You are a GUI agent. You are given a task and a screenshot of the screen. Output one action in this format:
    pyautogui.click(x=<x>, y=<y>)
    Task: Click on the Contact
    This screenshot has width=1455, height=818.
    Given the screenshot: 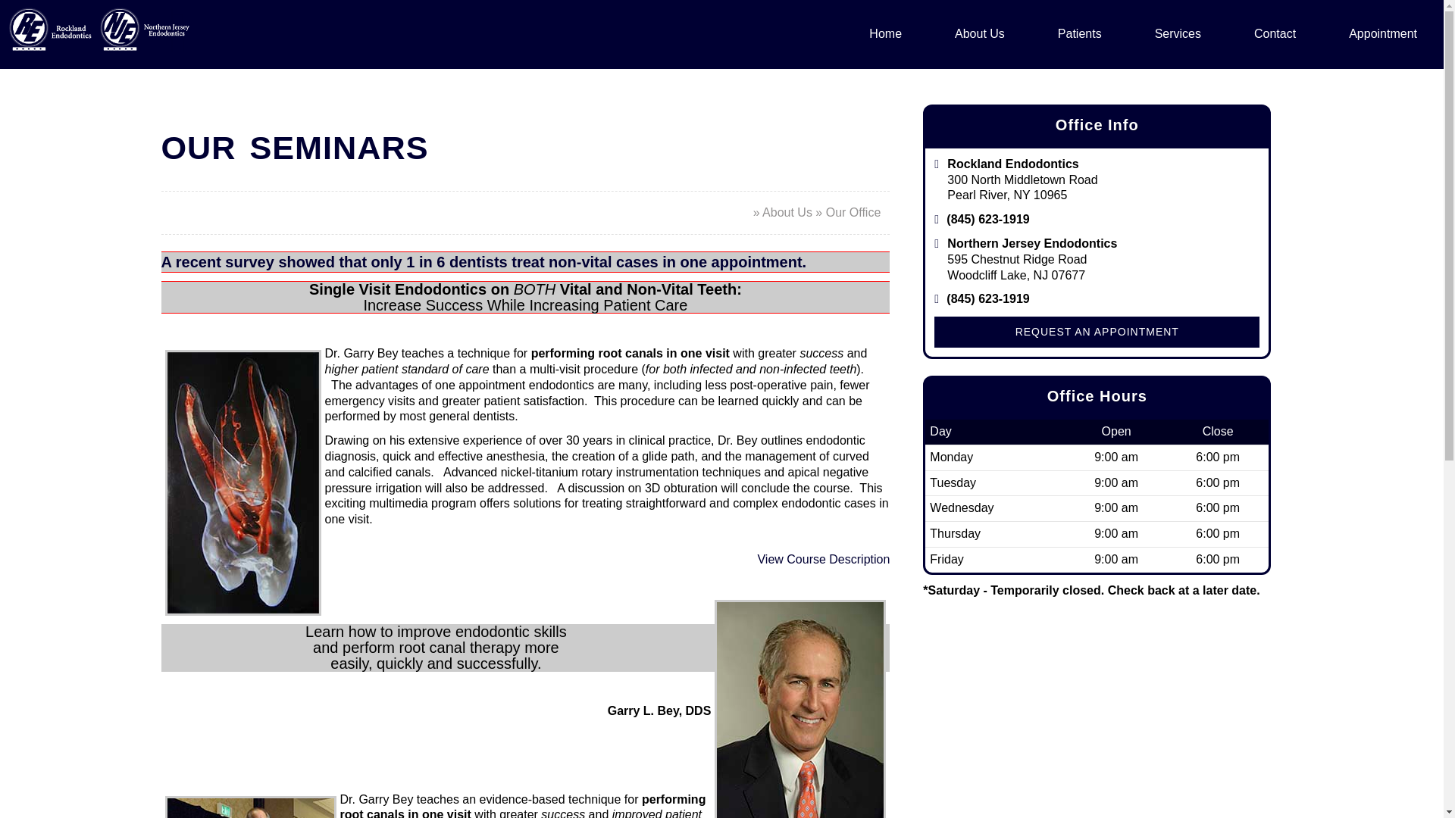 What is the action you would take?
    pyautogui.click(x=1275, y=34)
    